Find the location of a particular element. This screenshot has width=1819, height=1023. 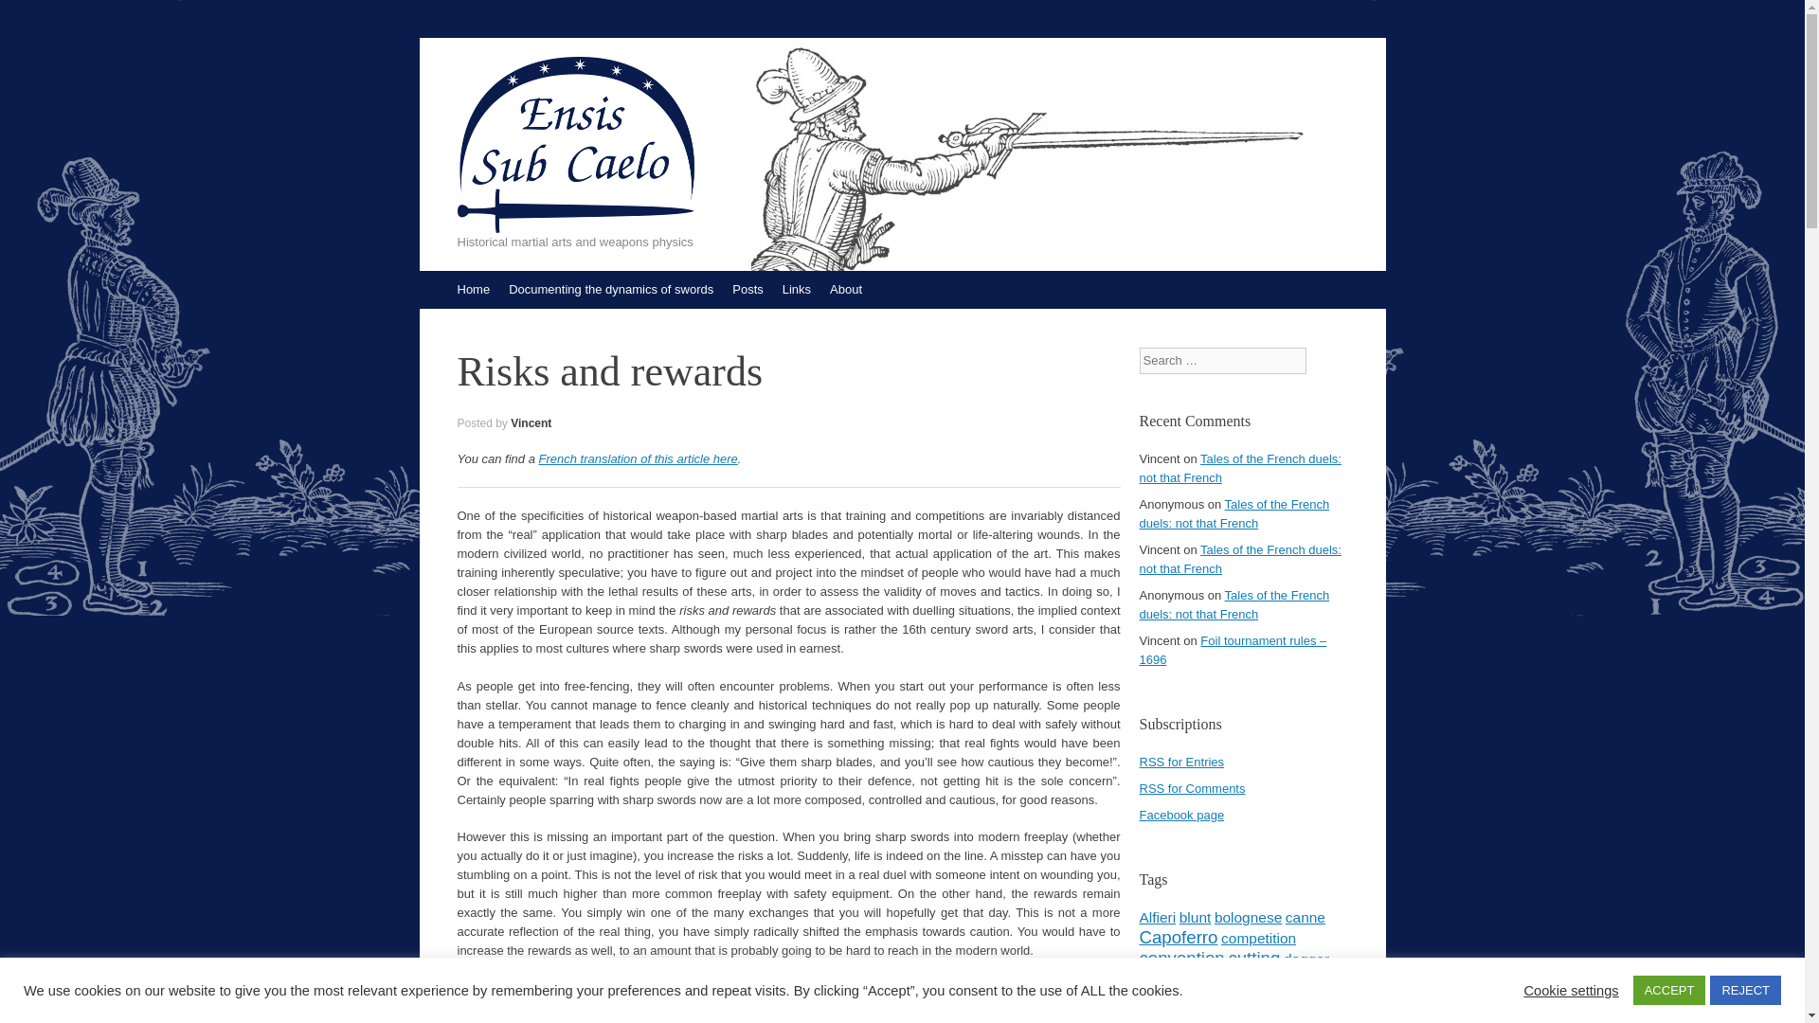

Follow on Facebook is located at coordinates (1180, 815).